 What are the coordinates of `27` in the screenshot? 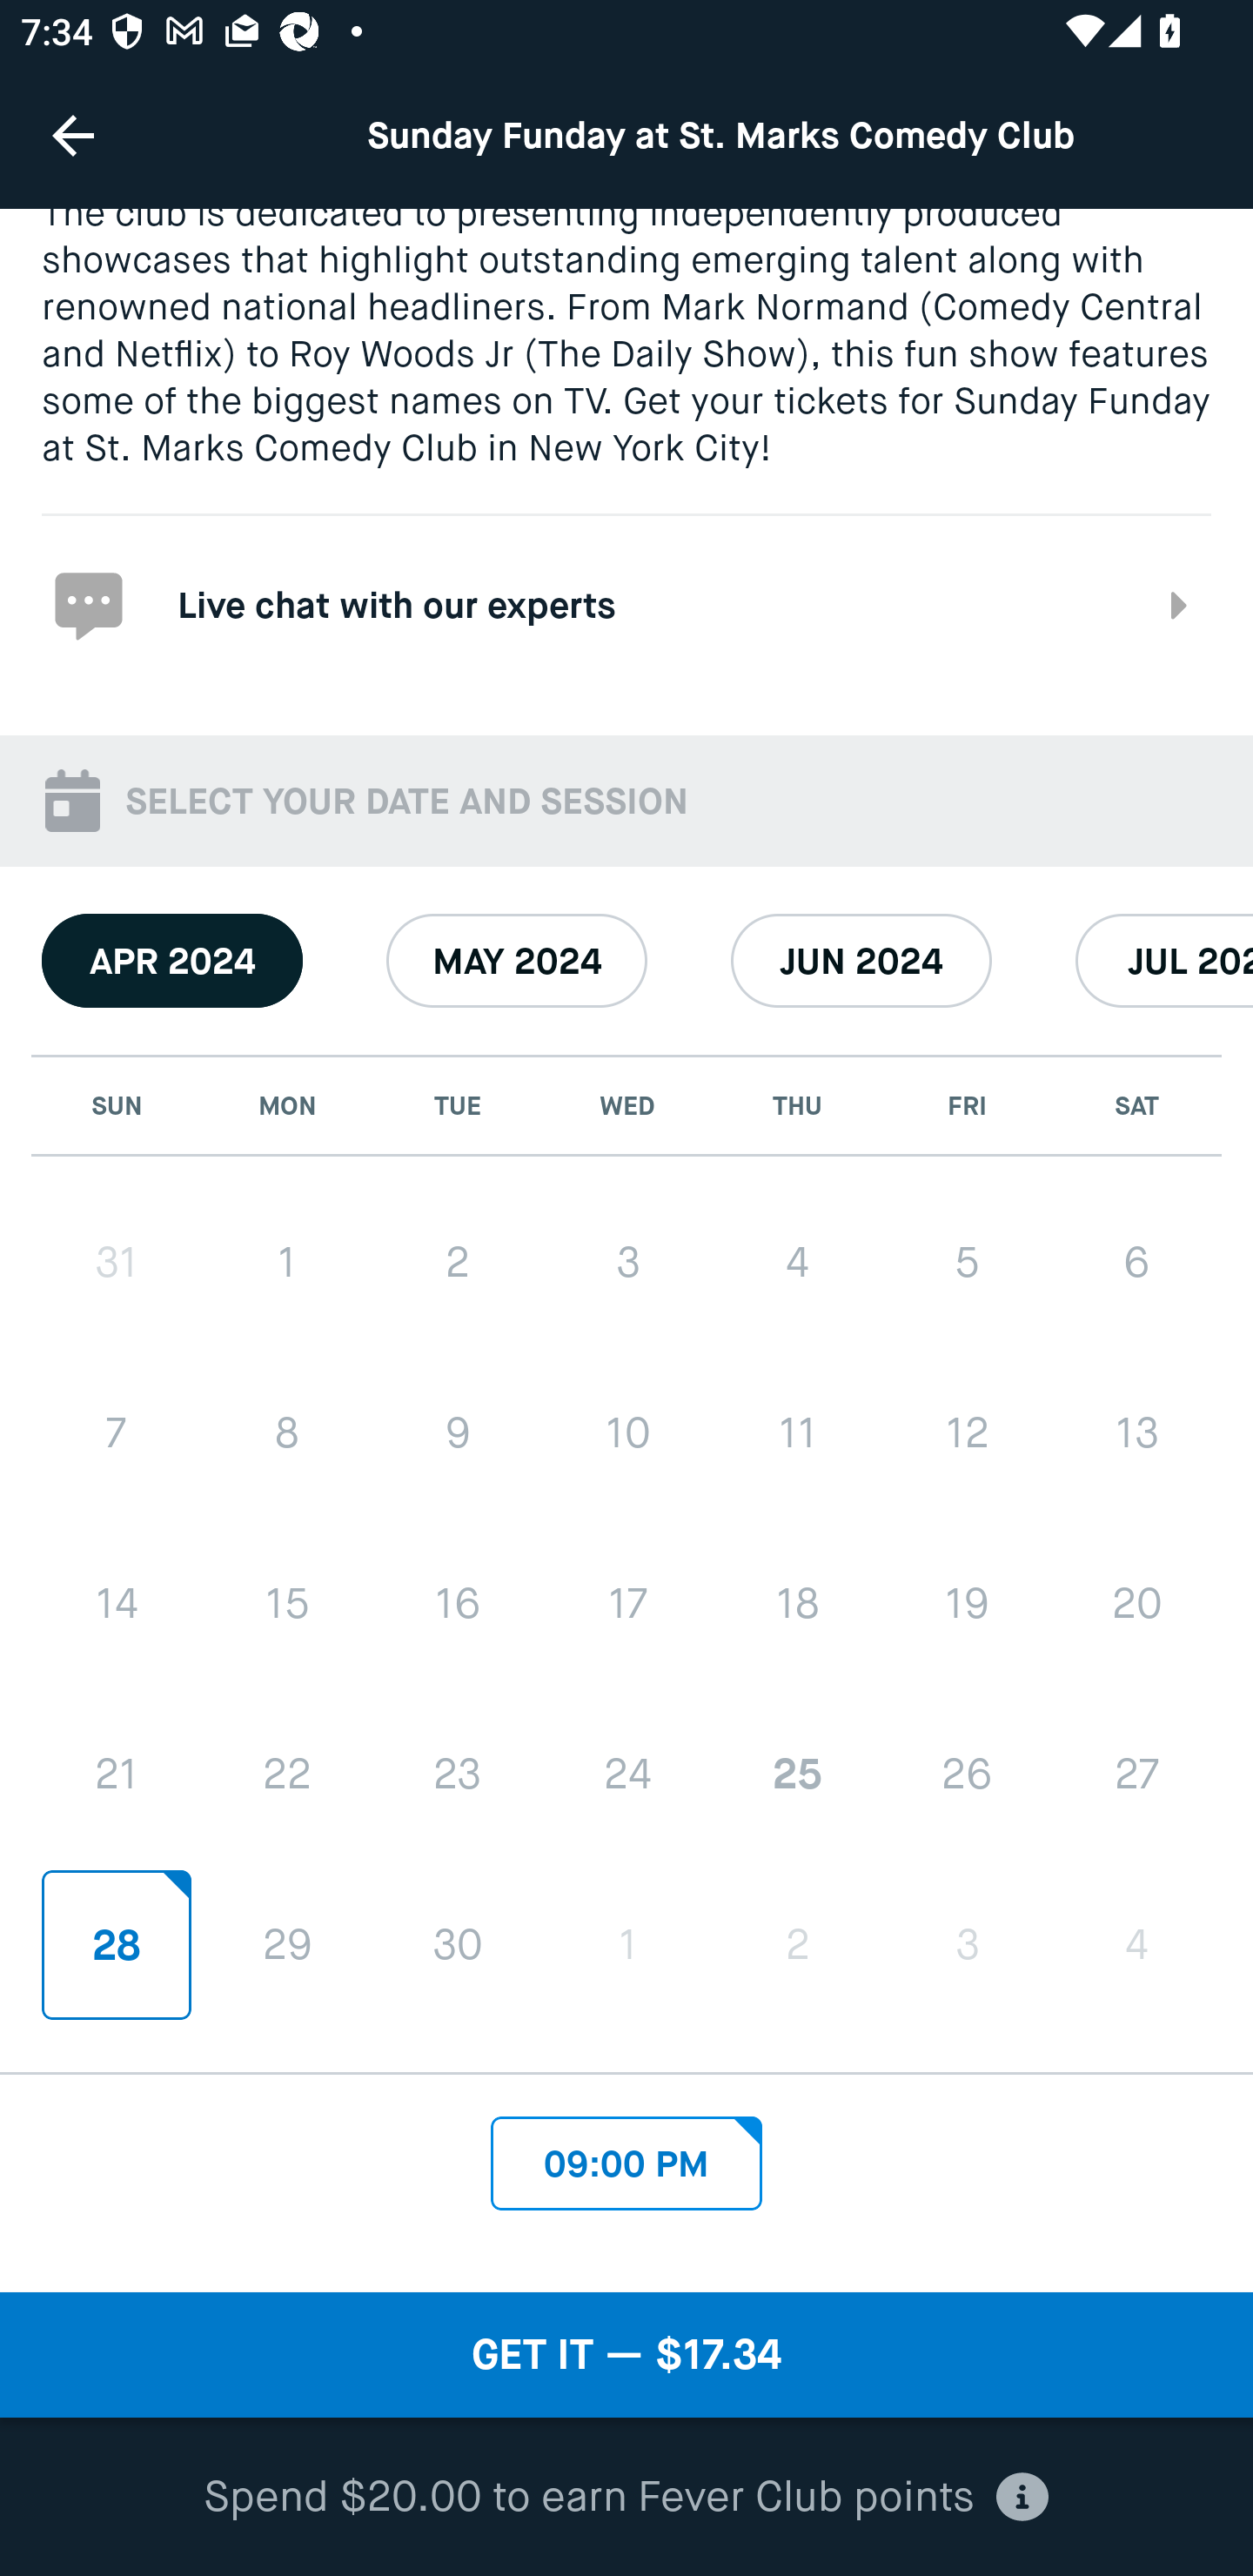 It's located at (1136, 1774).